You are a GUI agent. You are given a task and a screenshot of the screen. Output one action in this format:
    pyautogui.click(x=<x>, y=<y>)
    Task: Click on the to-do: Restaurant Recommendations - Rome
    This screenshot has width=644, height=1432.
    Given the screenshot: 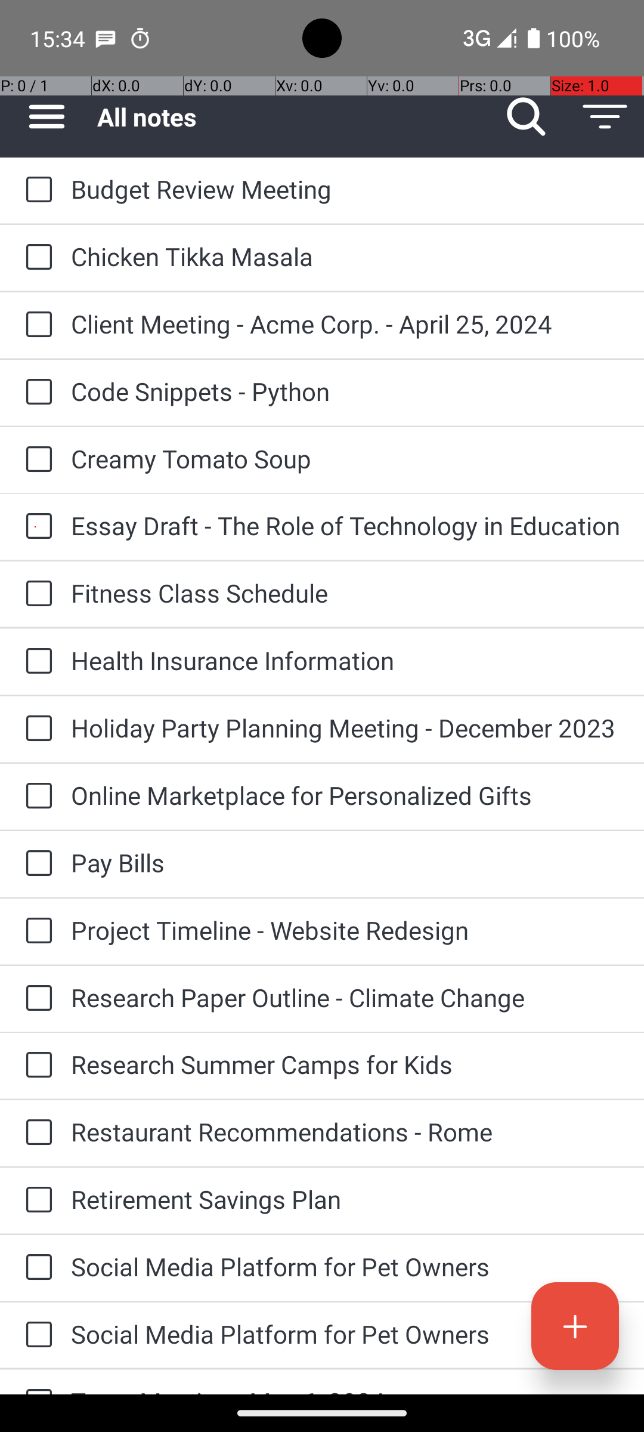 What is the action you would take?
    pyautogui.click(x=36, y=1133)
    